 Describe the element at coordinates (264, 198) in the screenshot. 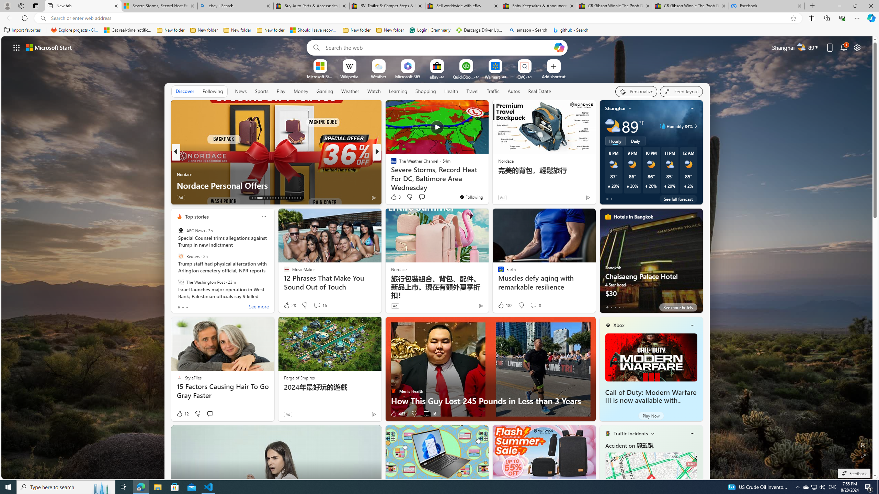

I see `AutomationID: tab-16` at that location.